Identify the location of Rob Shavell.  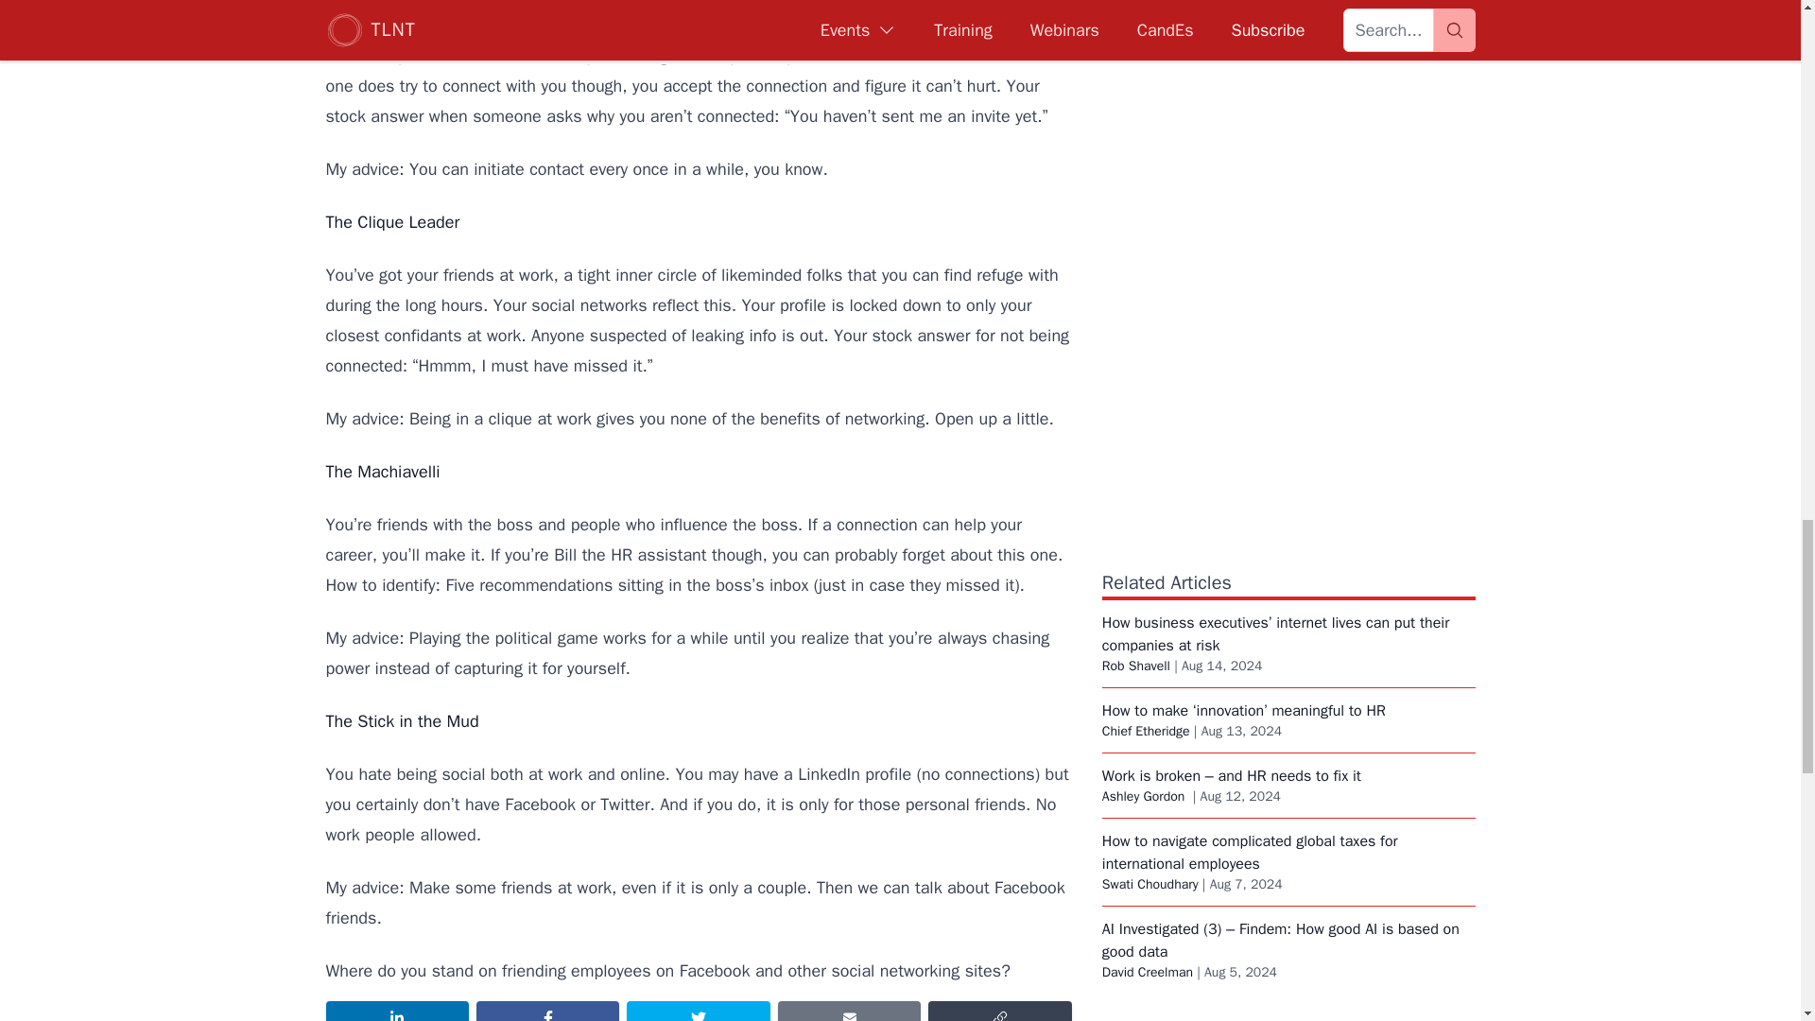
(1136, 666).